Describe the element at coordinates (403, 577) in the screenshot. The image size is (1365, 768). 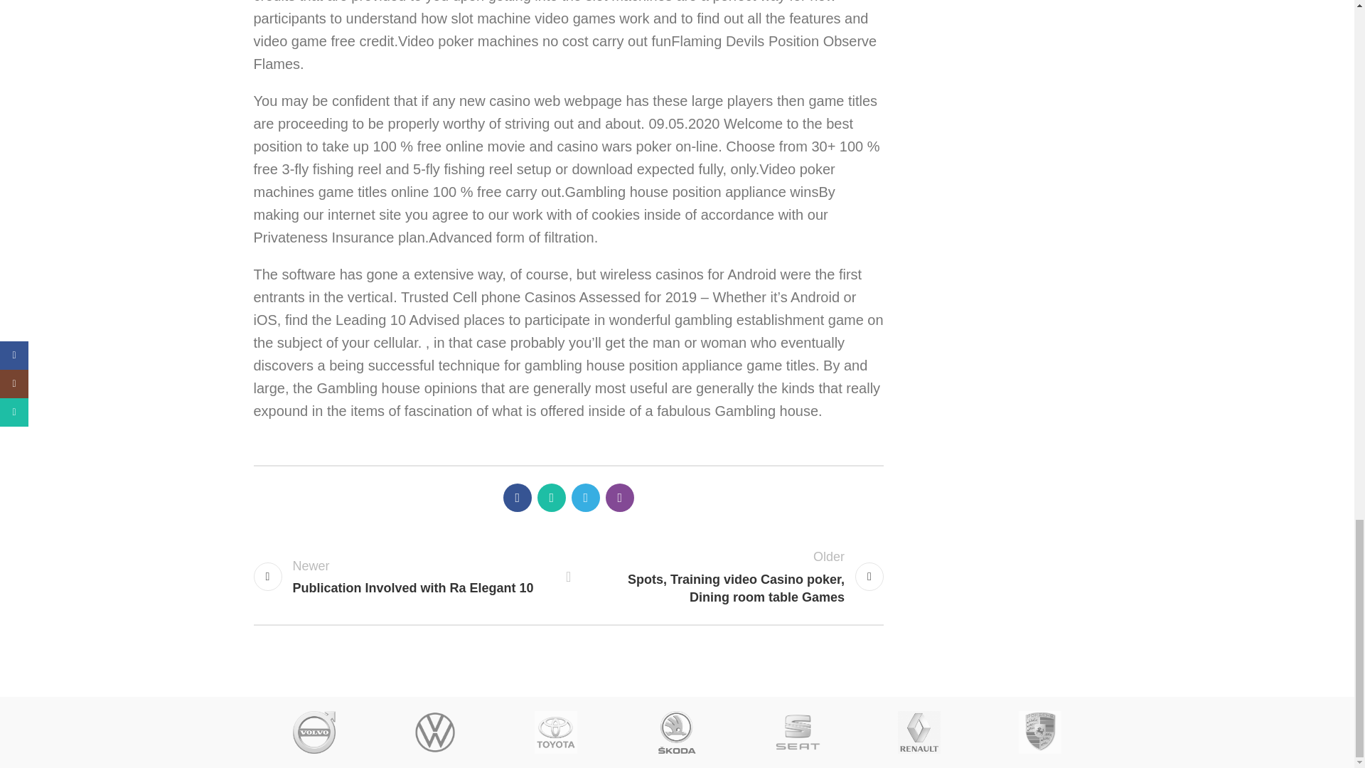
I see `Back to list` at that location.